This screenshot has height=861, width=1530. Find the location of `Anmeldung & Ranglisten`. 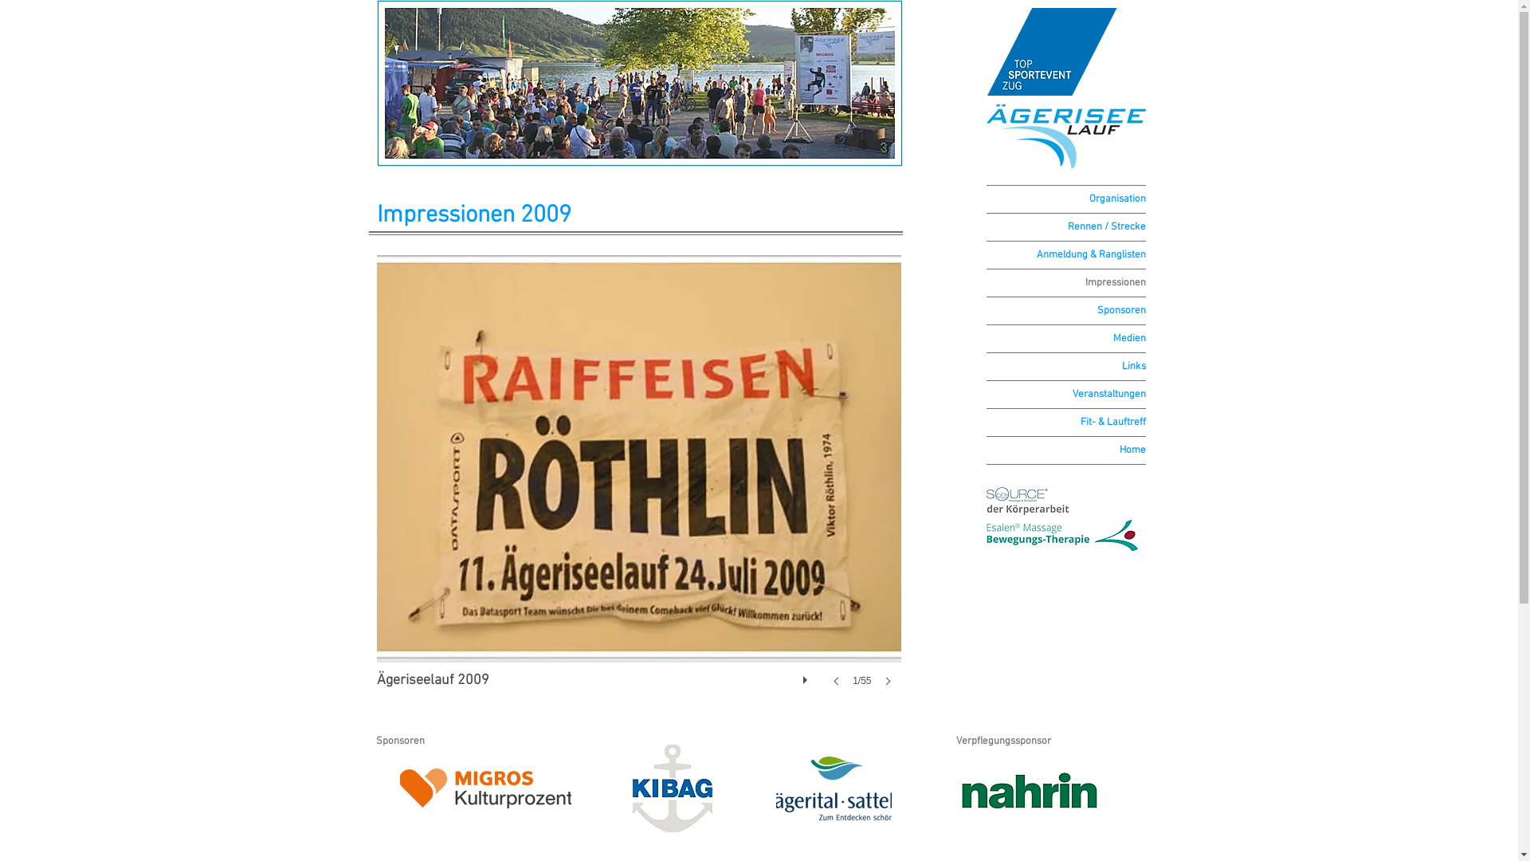

Anmeldung & Ranglisten is located at coordinates (1066, 255).